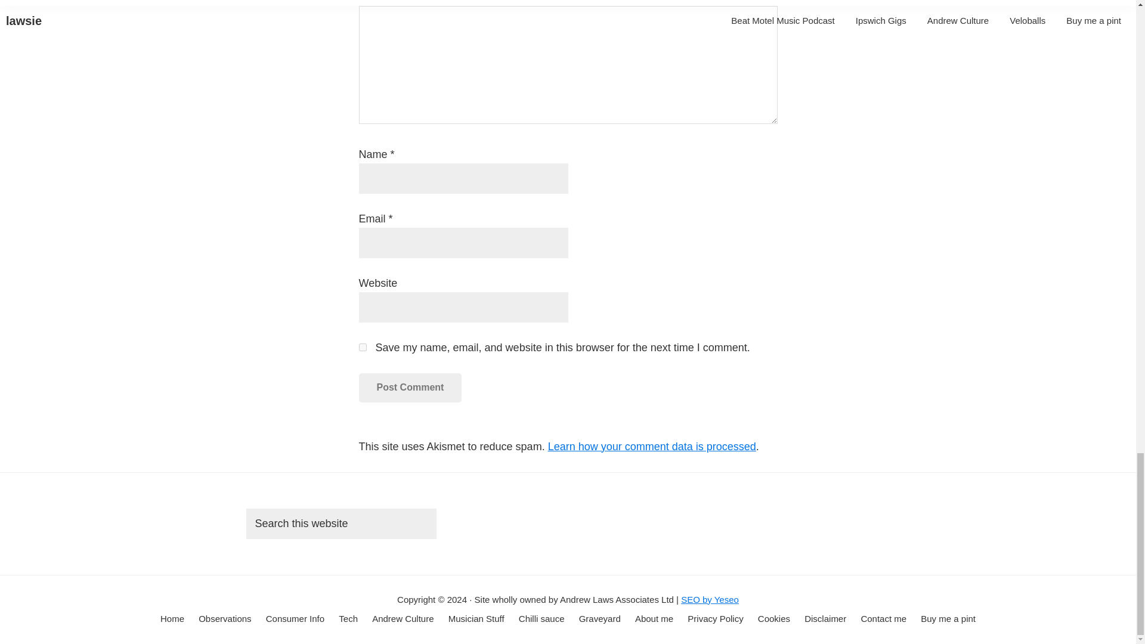 This screenshot has width=1145, height=644. What do you see at coordinates (948, 619) in the screenshot?
I see `Buy me a pint` at bounding box center [948, 619].